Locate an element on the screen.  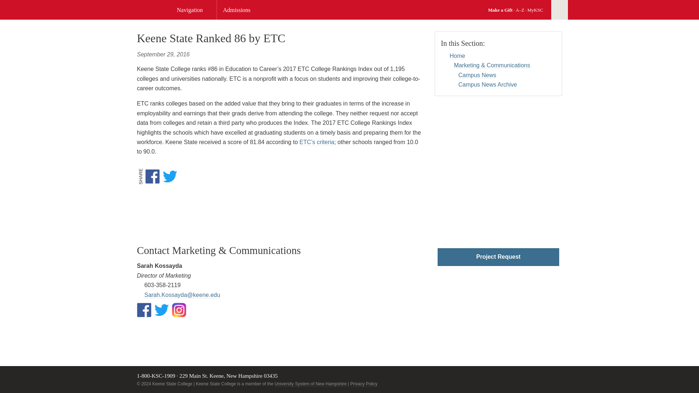
Visit us on Instagram is located at coordinates (179, 310).